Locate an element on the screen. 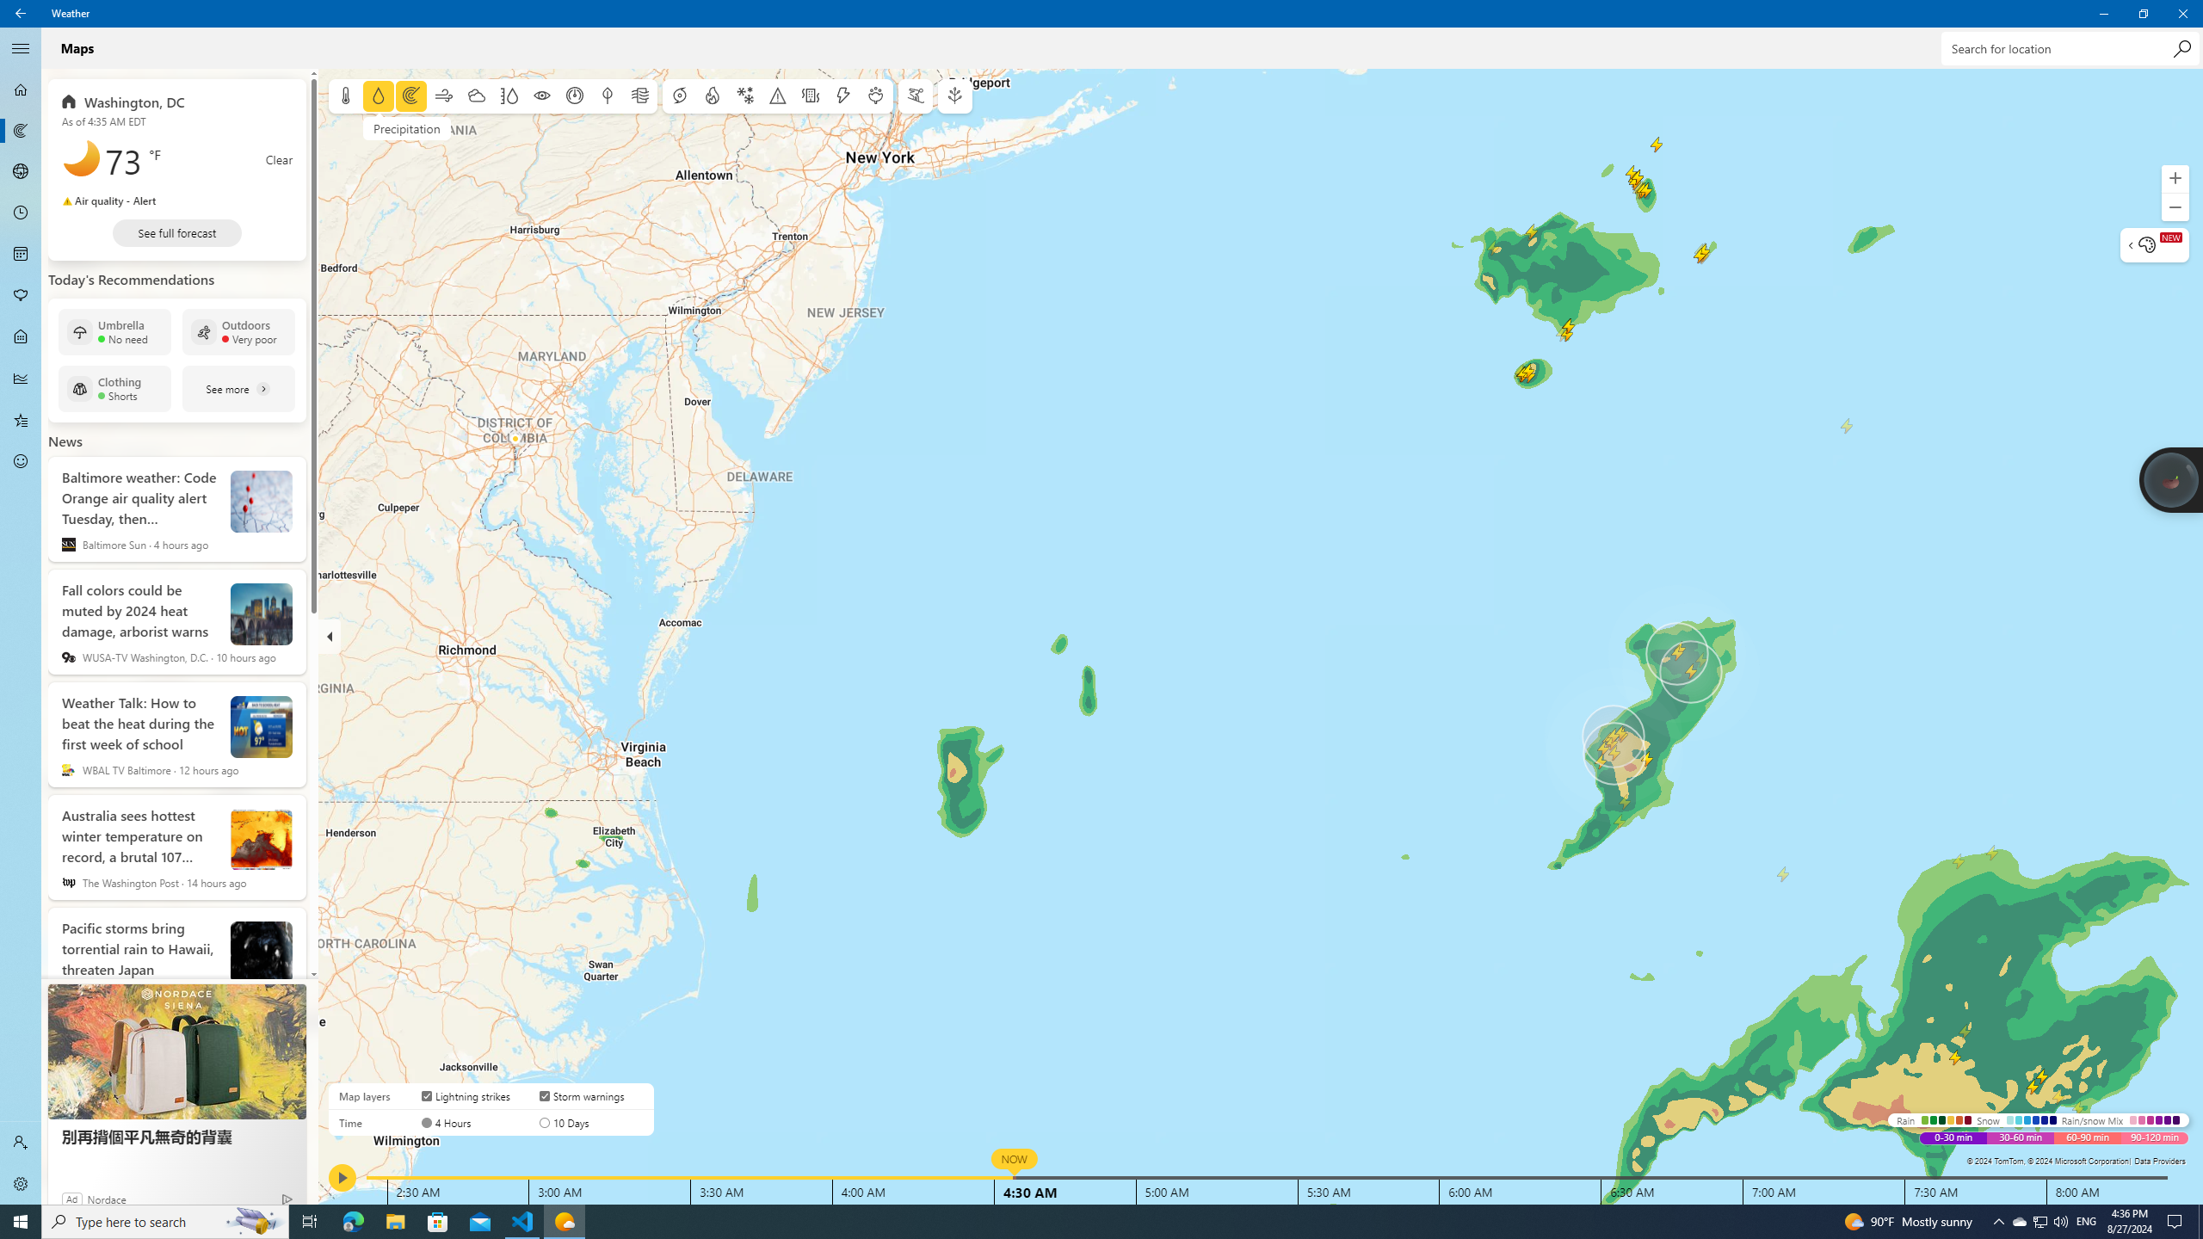 Image resolution: width=2203 pixels, height=1239 pixels. Q2790: 100% is located at coordinates (2060, 1222).